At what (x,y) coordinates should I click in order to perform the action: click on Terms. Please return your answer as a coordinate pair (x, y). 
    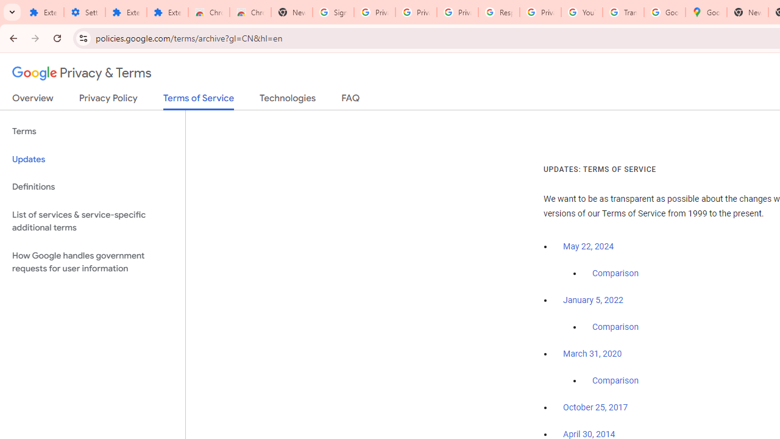
    Looking at the image, I should click on (93, 132).